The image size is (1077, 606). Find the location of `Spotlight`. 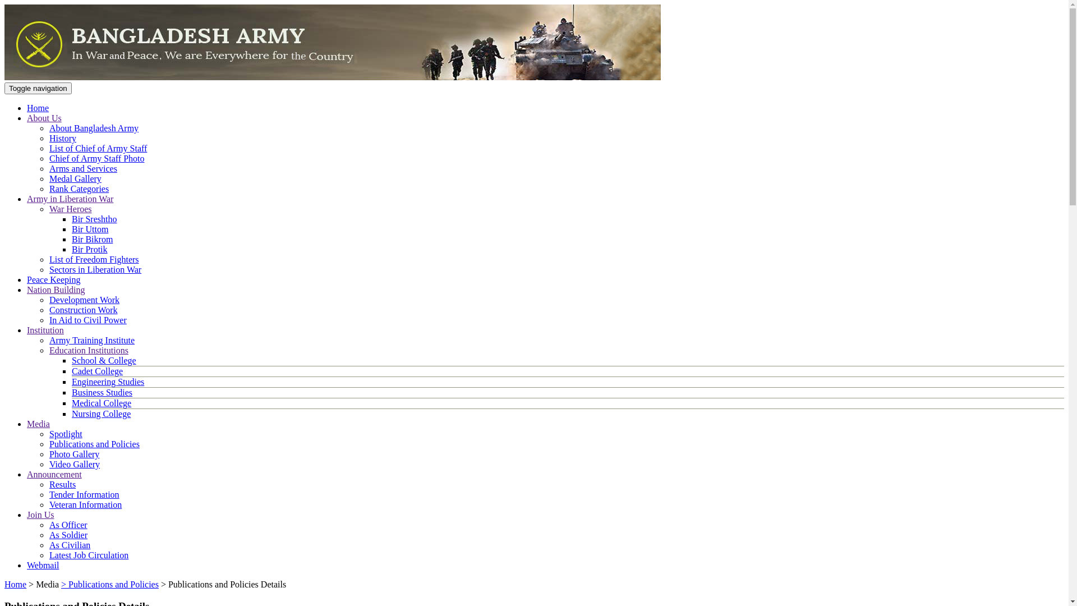

Spotlight is located at coordinates (66, 434).